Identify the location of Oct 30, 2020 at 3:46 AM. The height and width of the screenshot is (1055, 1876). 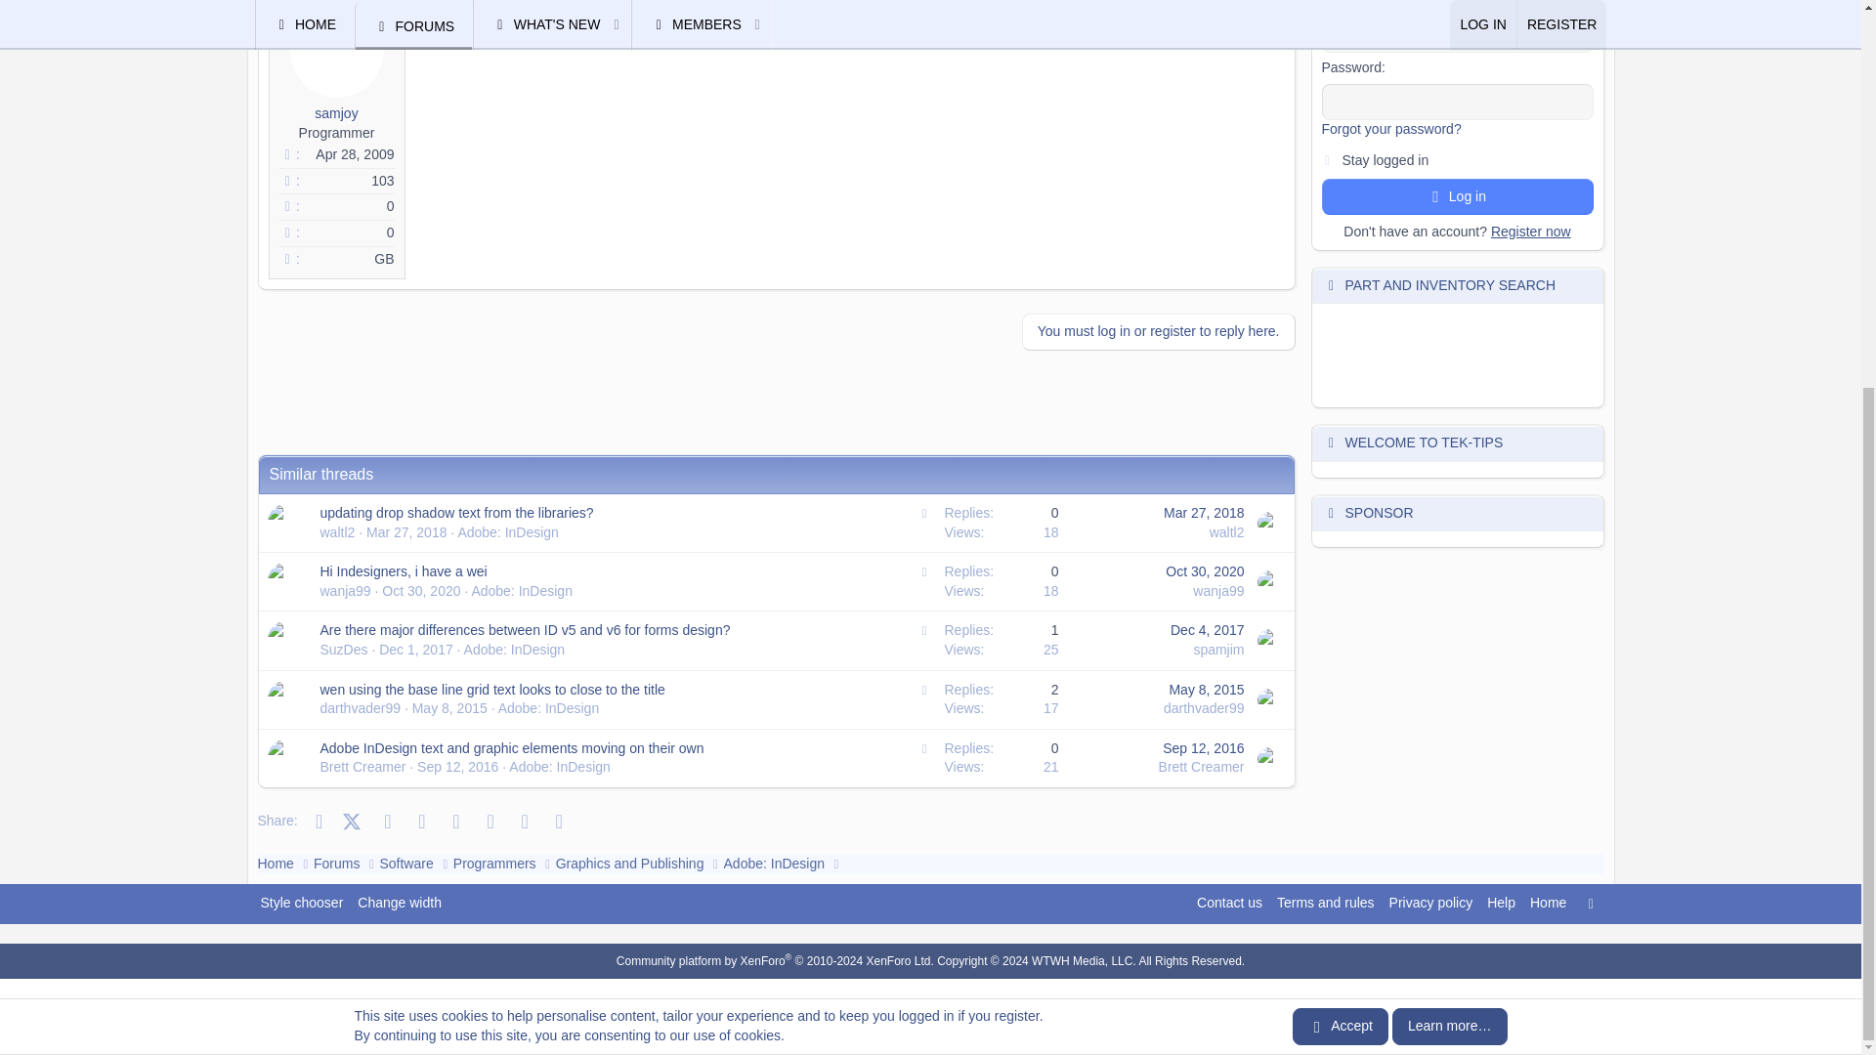
(1204, 570).